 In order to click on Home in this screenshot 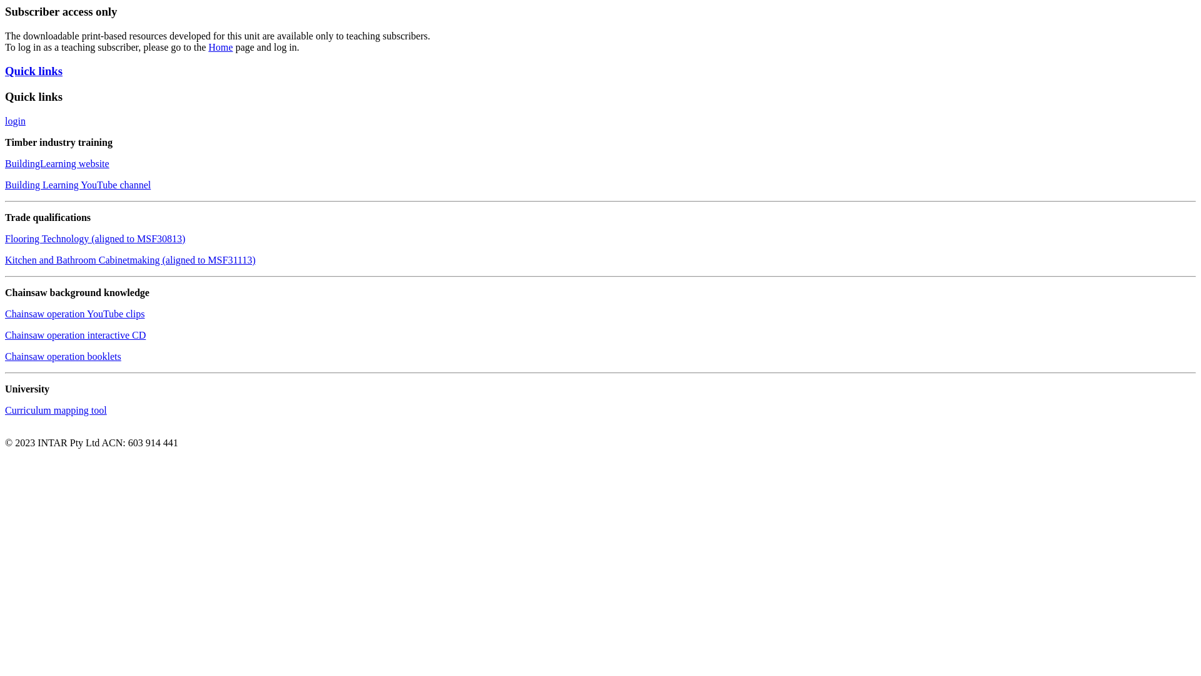, I will do `click(220, 48)`.